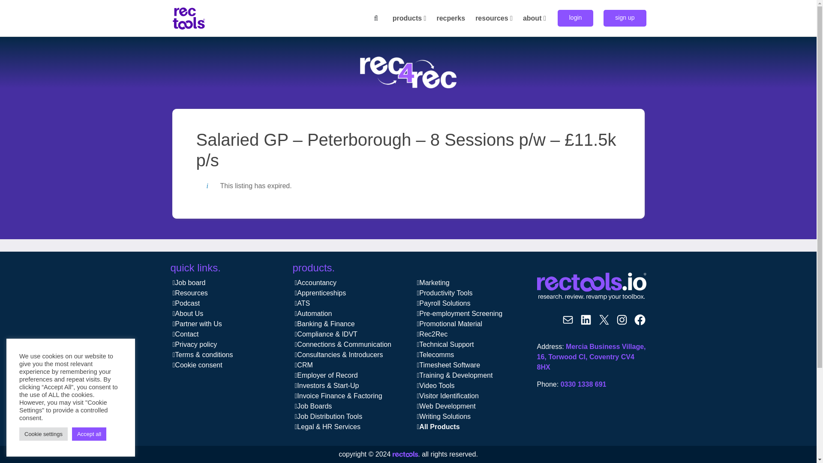  I want to click on Products, so click(410, 18).